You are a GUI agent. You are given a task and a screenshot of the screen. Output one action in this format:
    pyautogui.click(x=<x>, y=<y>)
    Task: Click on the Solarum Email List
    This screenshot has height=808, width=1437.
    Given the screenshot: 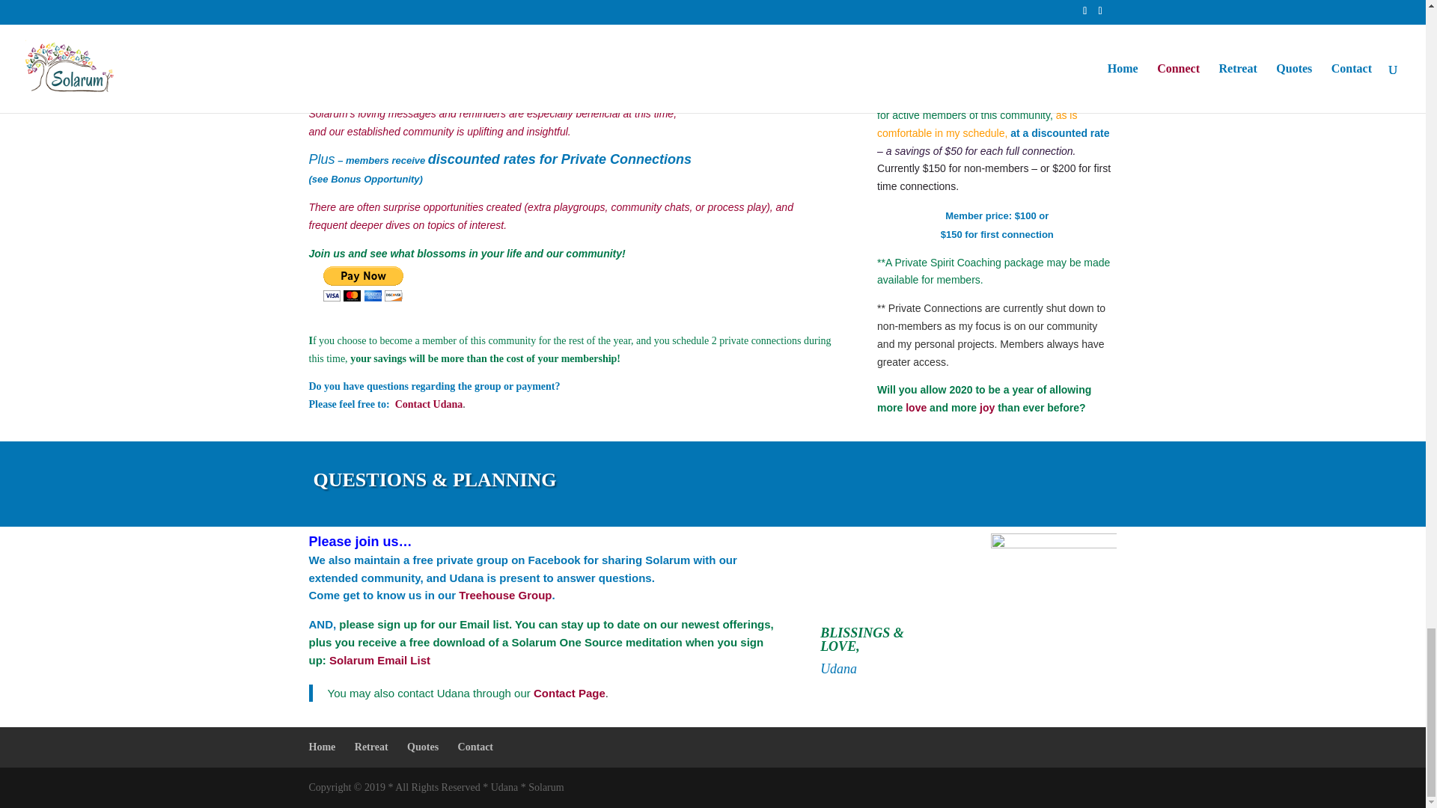 What is the action you would take?
    pyautogui.click(x=379, y=660)
    